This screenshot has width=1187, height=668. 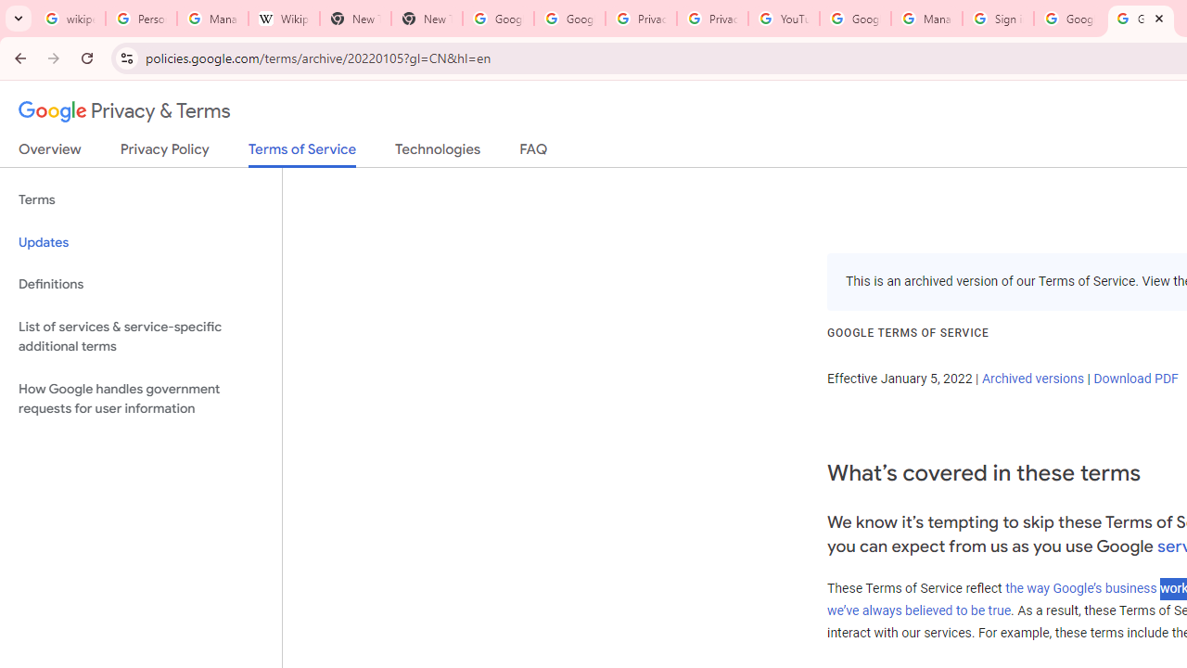 What do you see at coordinates (211, 19) in the screenshot?
I see `Manage your Location History - Google Search Help` at bounding box center [211, 19].